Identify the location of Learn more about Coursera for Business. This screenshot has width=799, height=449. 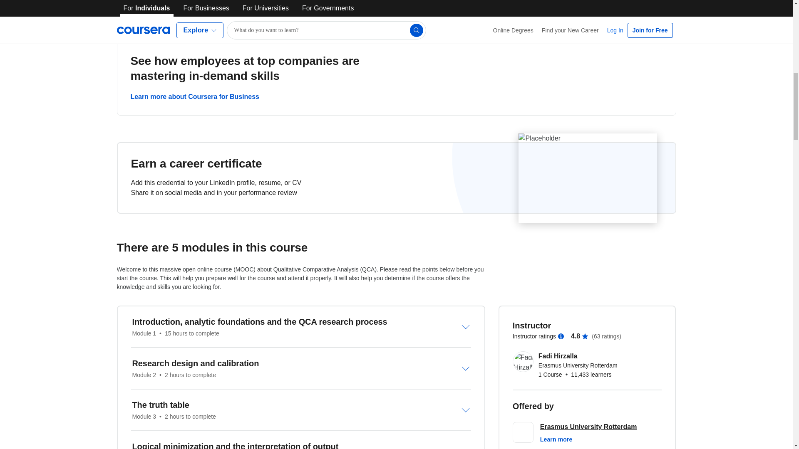
(195, 96).